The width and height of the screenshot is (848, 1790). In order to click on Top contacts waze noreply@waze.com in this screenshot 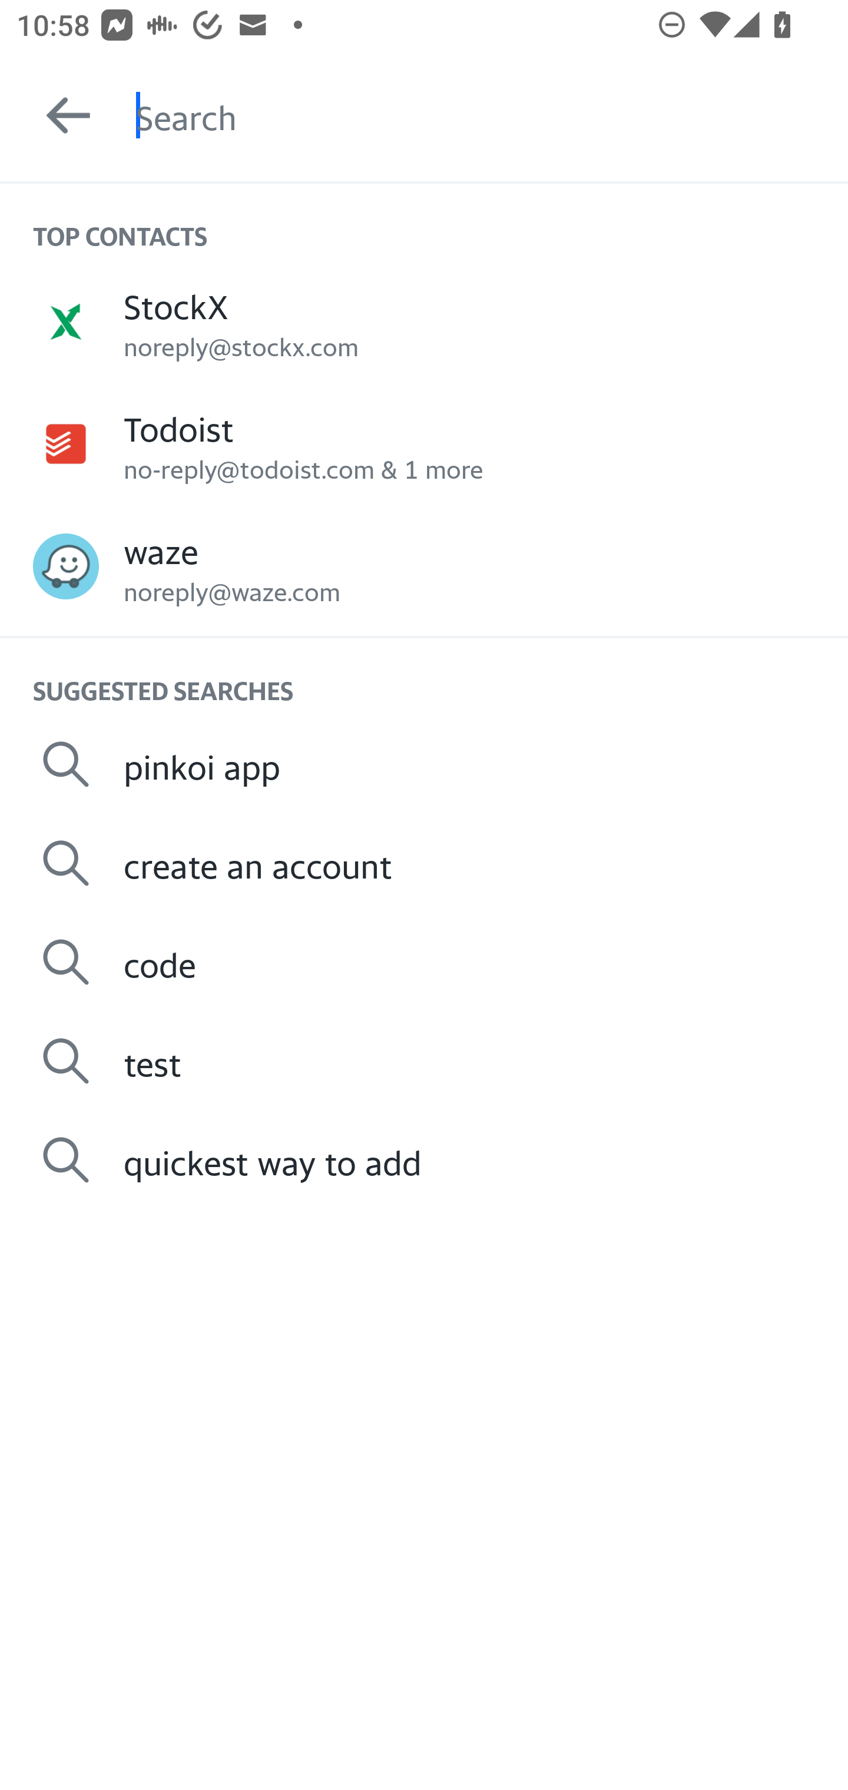, I will do `click(424, 566)`.